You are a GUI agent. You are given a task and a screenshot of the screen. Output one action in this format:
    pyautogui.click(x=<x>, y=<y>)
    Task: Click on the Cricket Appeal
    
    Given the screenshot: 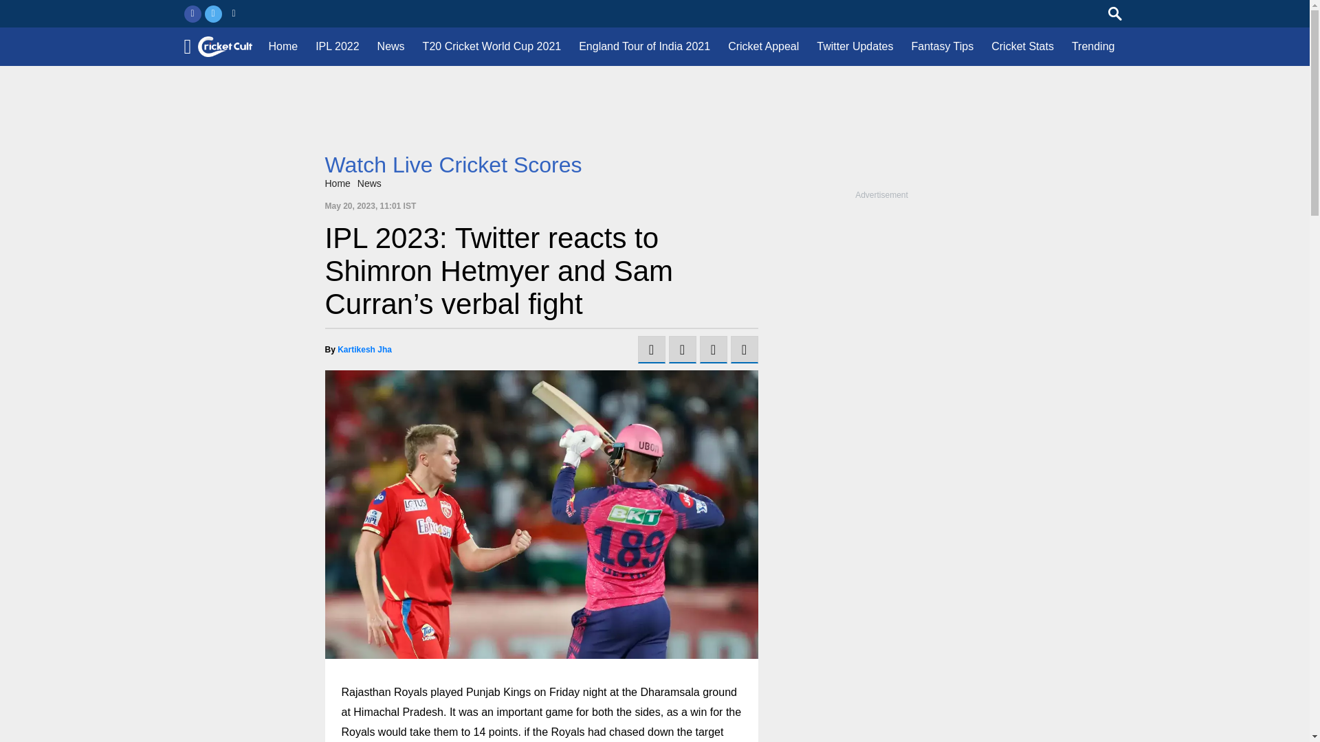 What is the action you would take?
    pyautogui.click(x=763, y=47)
    